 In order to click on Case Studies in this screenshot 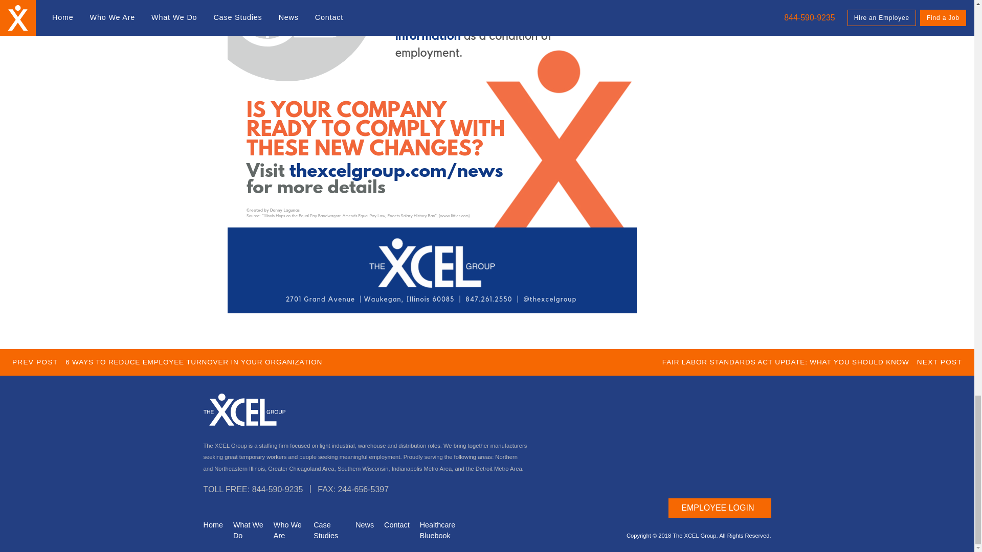, I will do `click(329, 531)`.